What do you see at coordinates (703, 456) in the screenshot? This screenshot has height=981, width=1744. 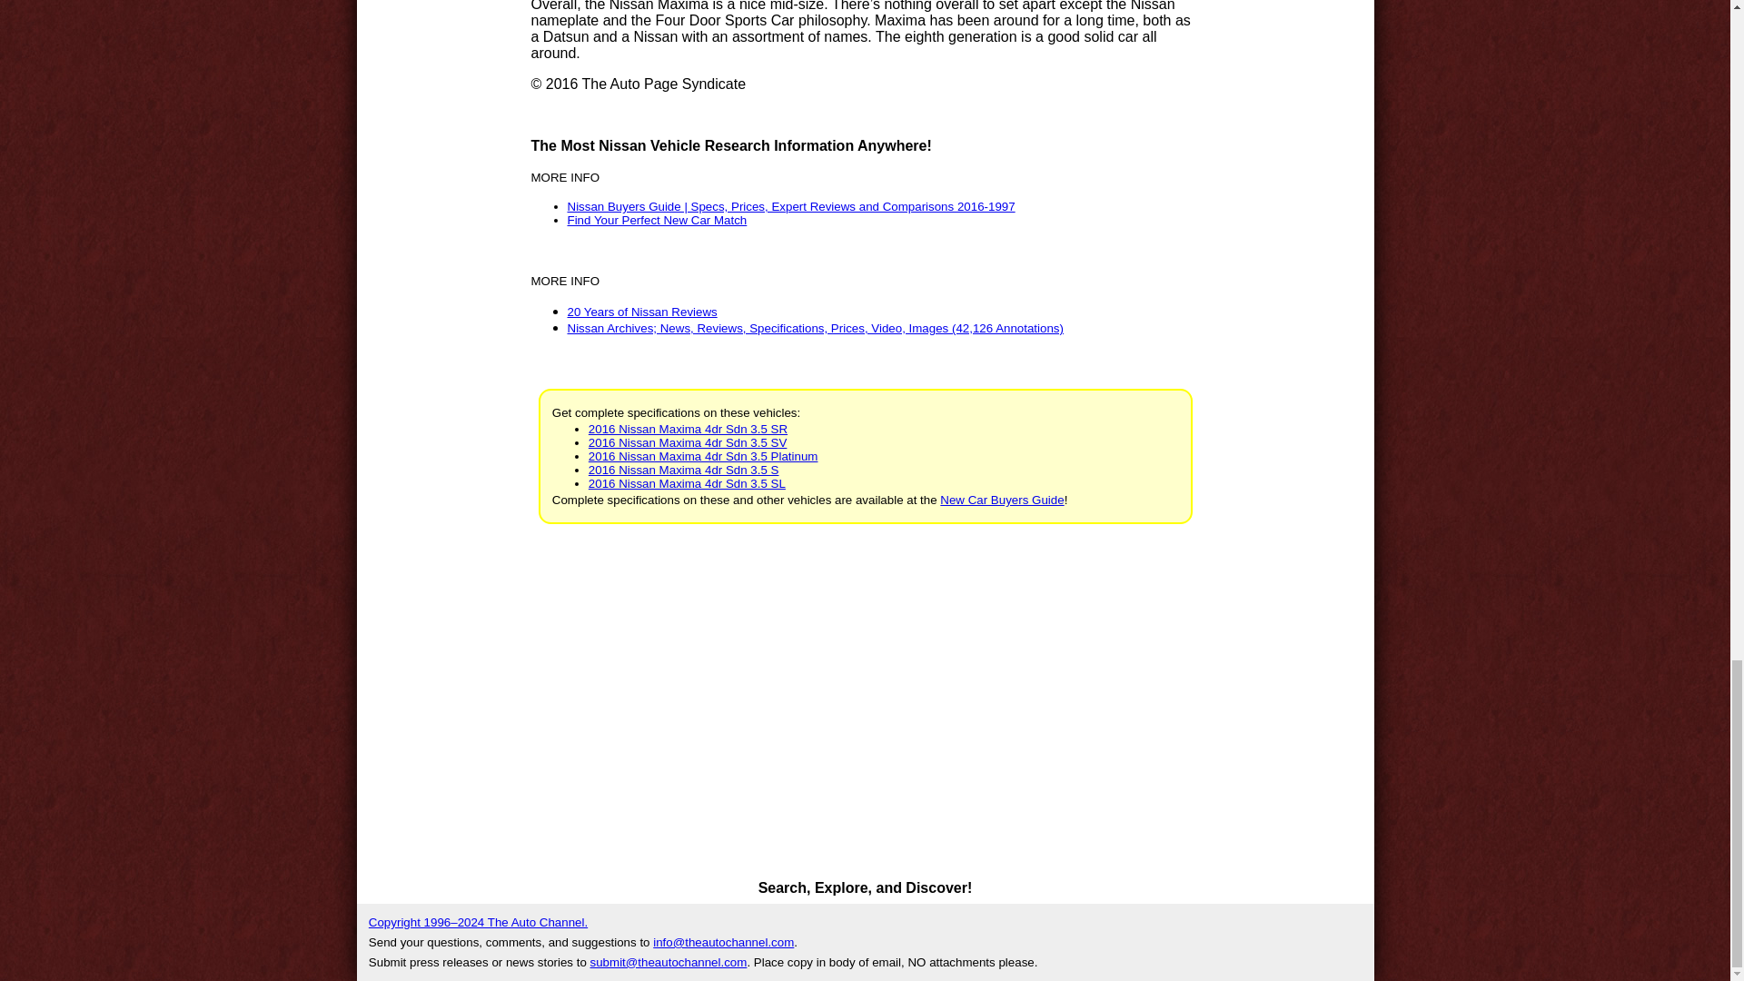 I see `2016 Nissan Maxima 4dr Sdn 3.5 Platinum` at bounding box center [703, 456].